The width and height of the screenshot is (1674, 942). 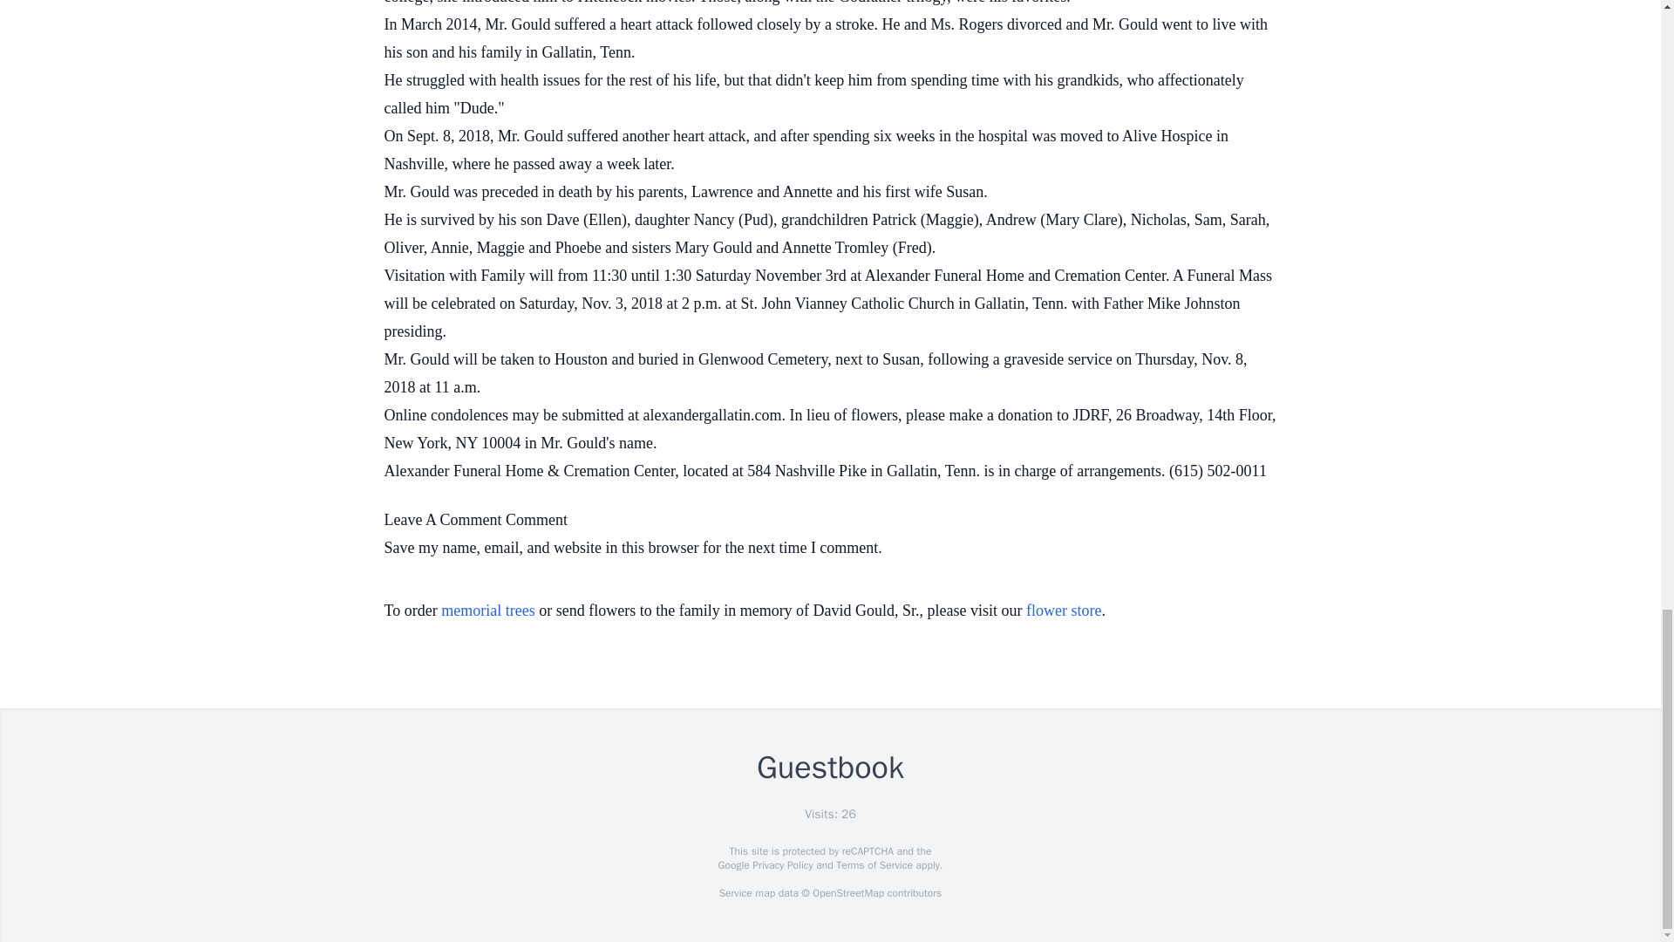 I want to click on OpenStreetMap, so click(x=847, y=893).